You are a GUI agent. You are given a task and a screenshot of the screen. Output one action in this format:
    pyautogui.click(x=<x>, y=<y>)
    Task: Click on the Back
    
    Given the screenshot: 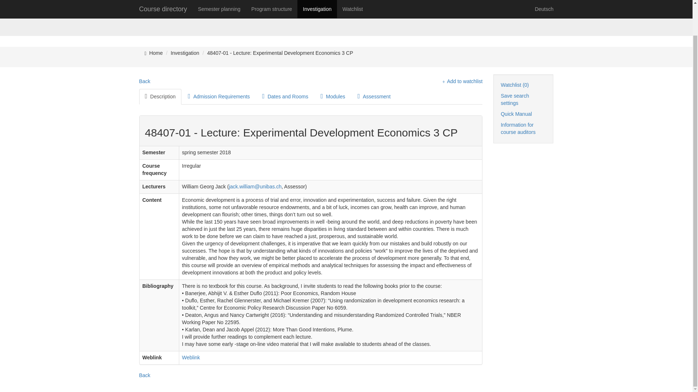 What is the action you would take?
    pyautogui.click(x=144, y=81)
    